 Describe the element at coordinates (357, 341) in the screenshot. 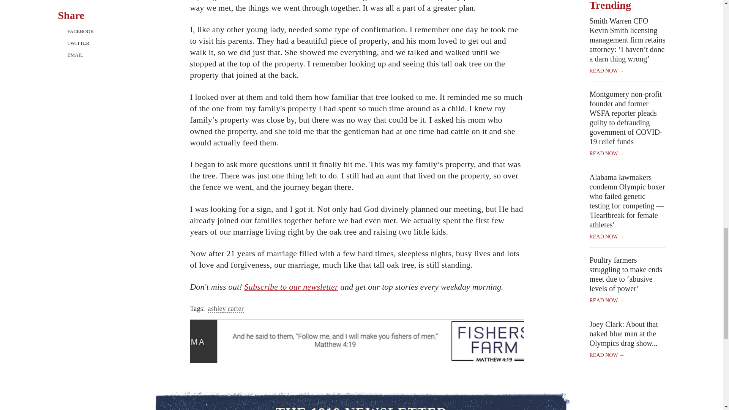

I see `NCF` at that location.